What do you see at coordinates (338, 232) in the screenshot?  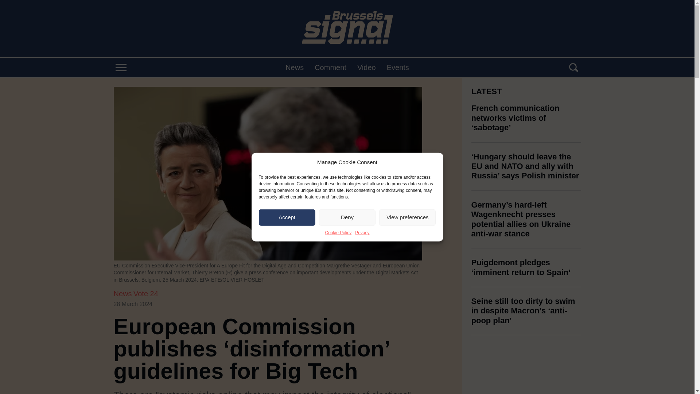 I see `Cookie Policy` at bounding box center [338, 232].